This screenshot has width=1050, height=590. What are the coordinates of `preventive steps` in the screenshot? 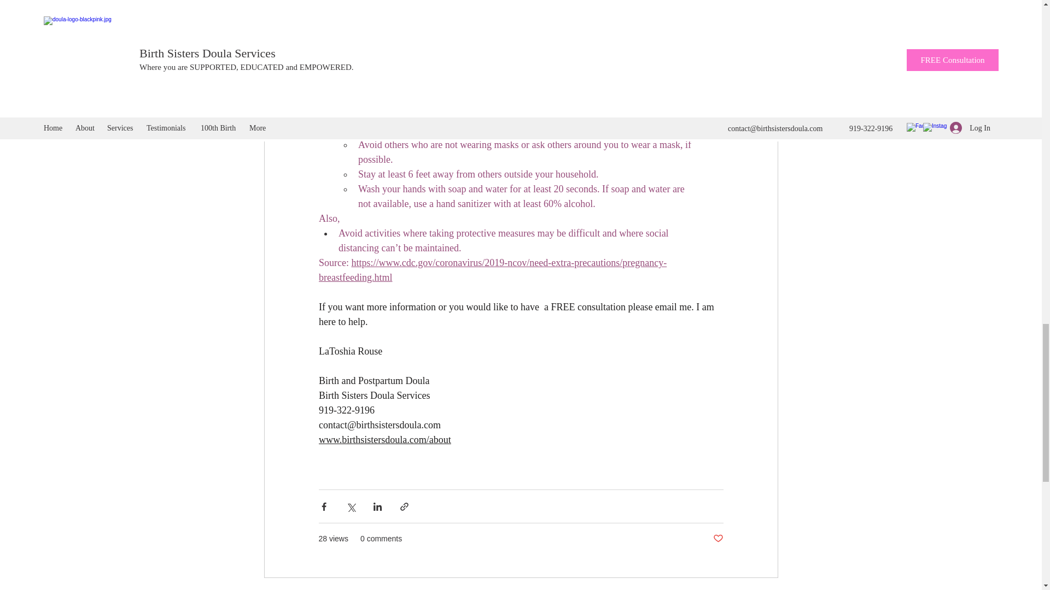 It's located at (386, 56).